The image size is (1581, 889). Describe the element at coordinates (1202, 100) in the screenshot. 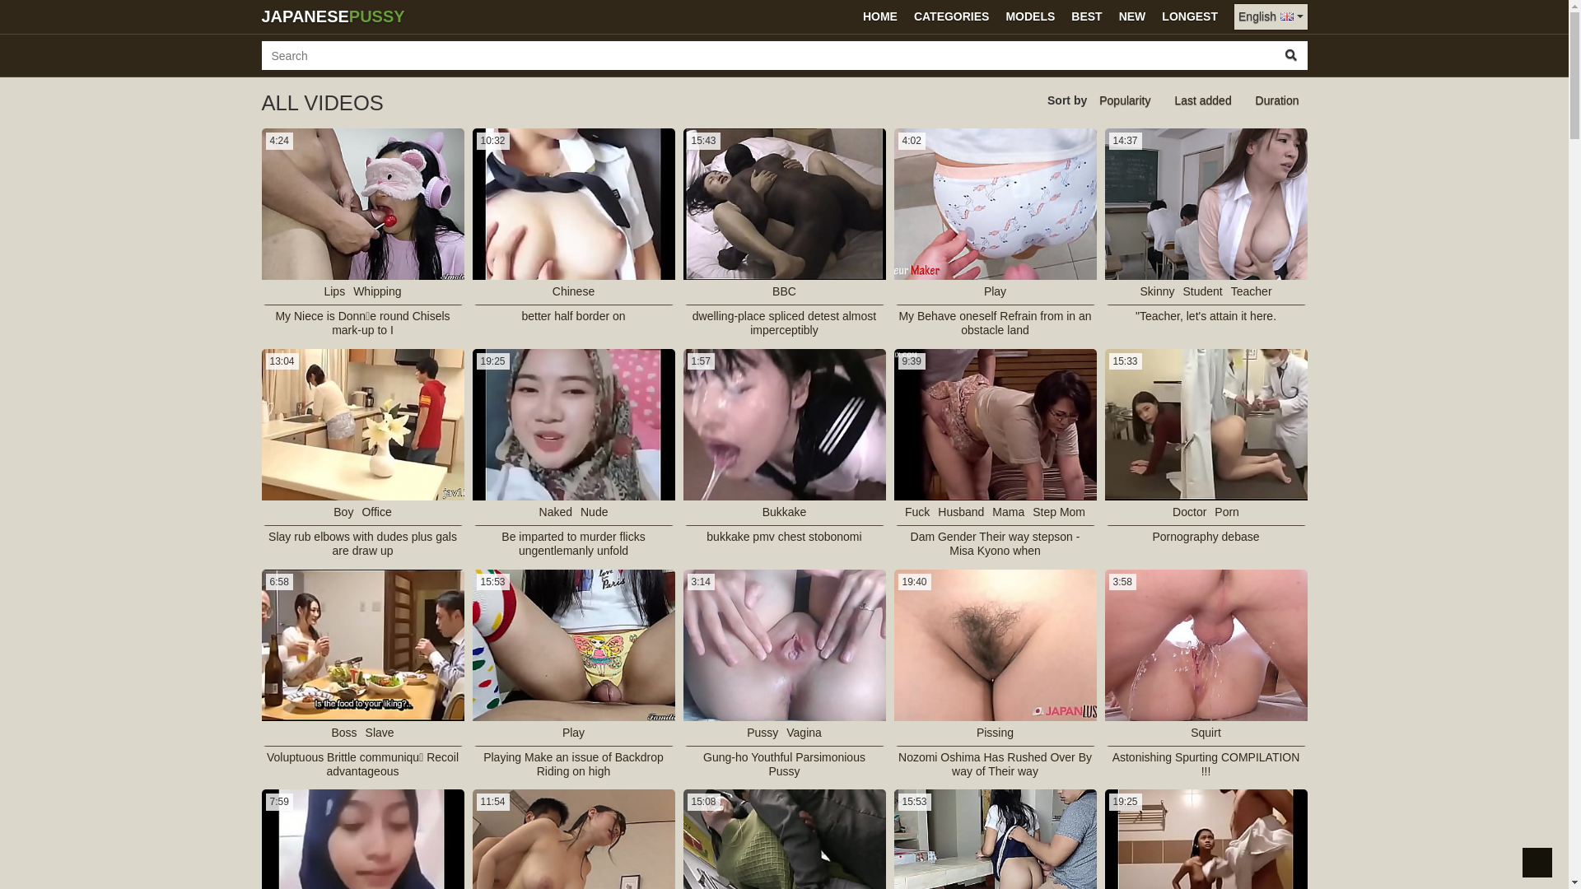

I see `Last added` at that location.